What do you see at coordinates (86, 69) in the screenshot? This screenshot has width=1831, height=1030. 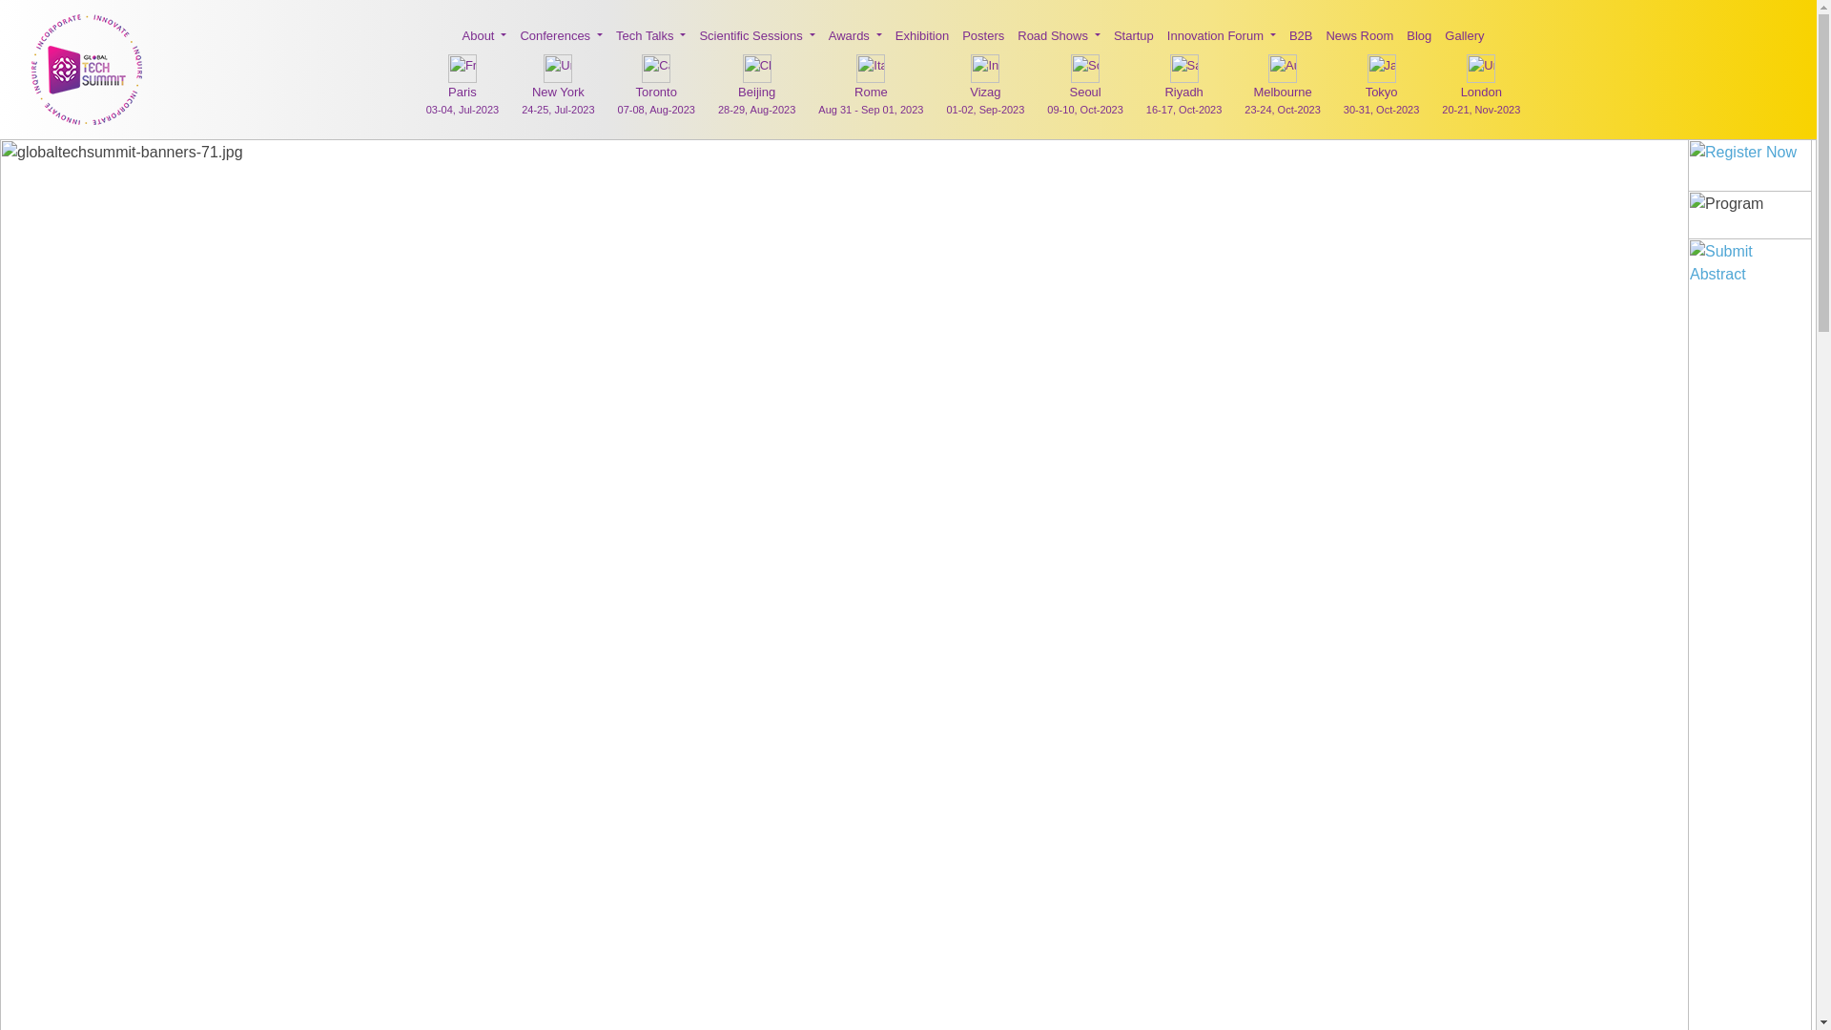 I see `Global Tech Summit` at bounding box center [86, 69].